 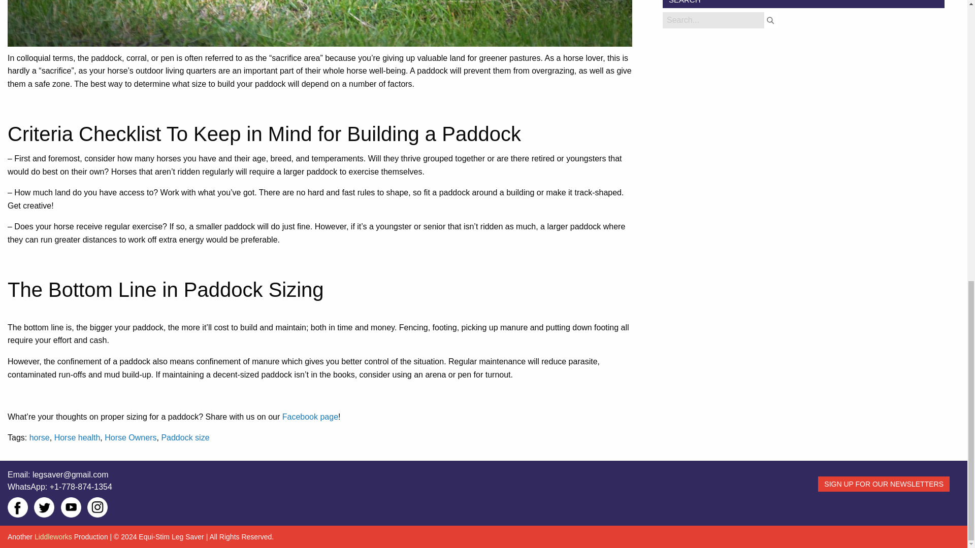 I want to click on Facebook, so click(x=18, y=507).